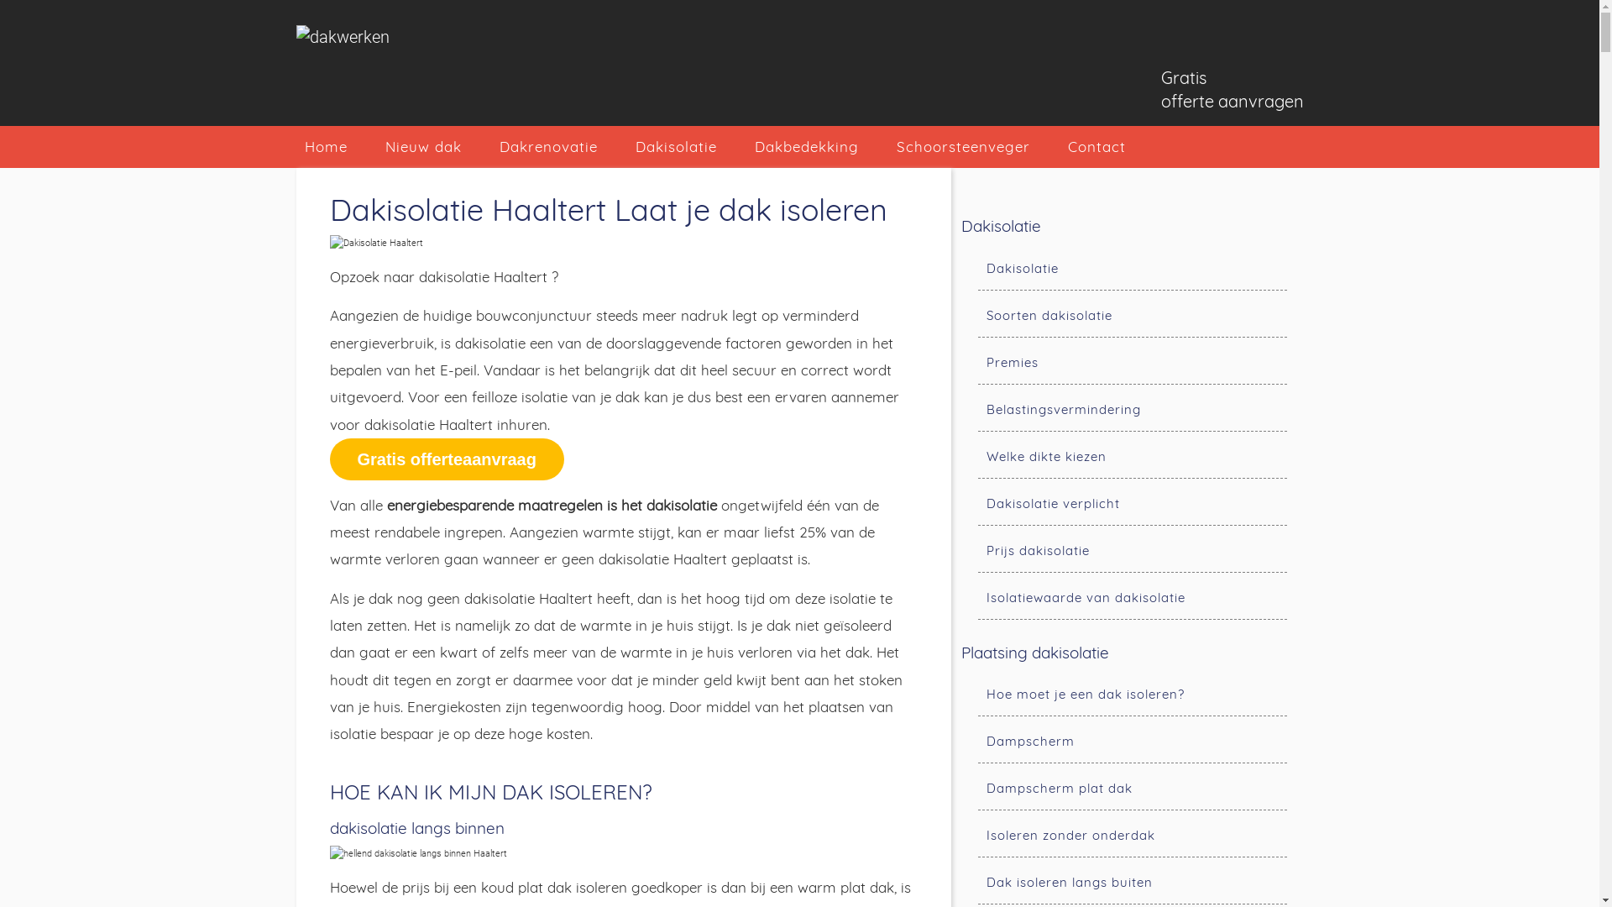 The image size is (1612, 907). What do you see at coordinates (675, 147) in the screenshot?
I see `Dakisolatie` at bounding box center [675, 147].